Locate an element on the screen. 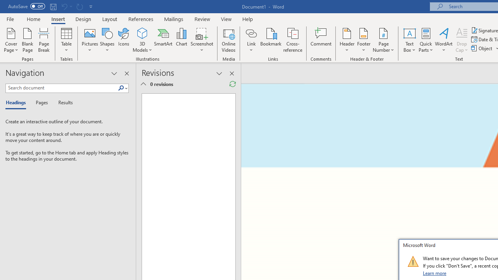 The width and height of the screenshot is (498, 280). Refresh Reviewing Pane is located at coordinates (233, 84).